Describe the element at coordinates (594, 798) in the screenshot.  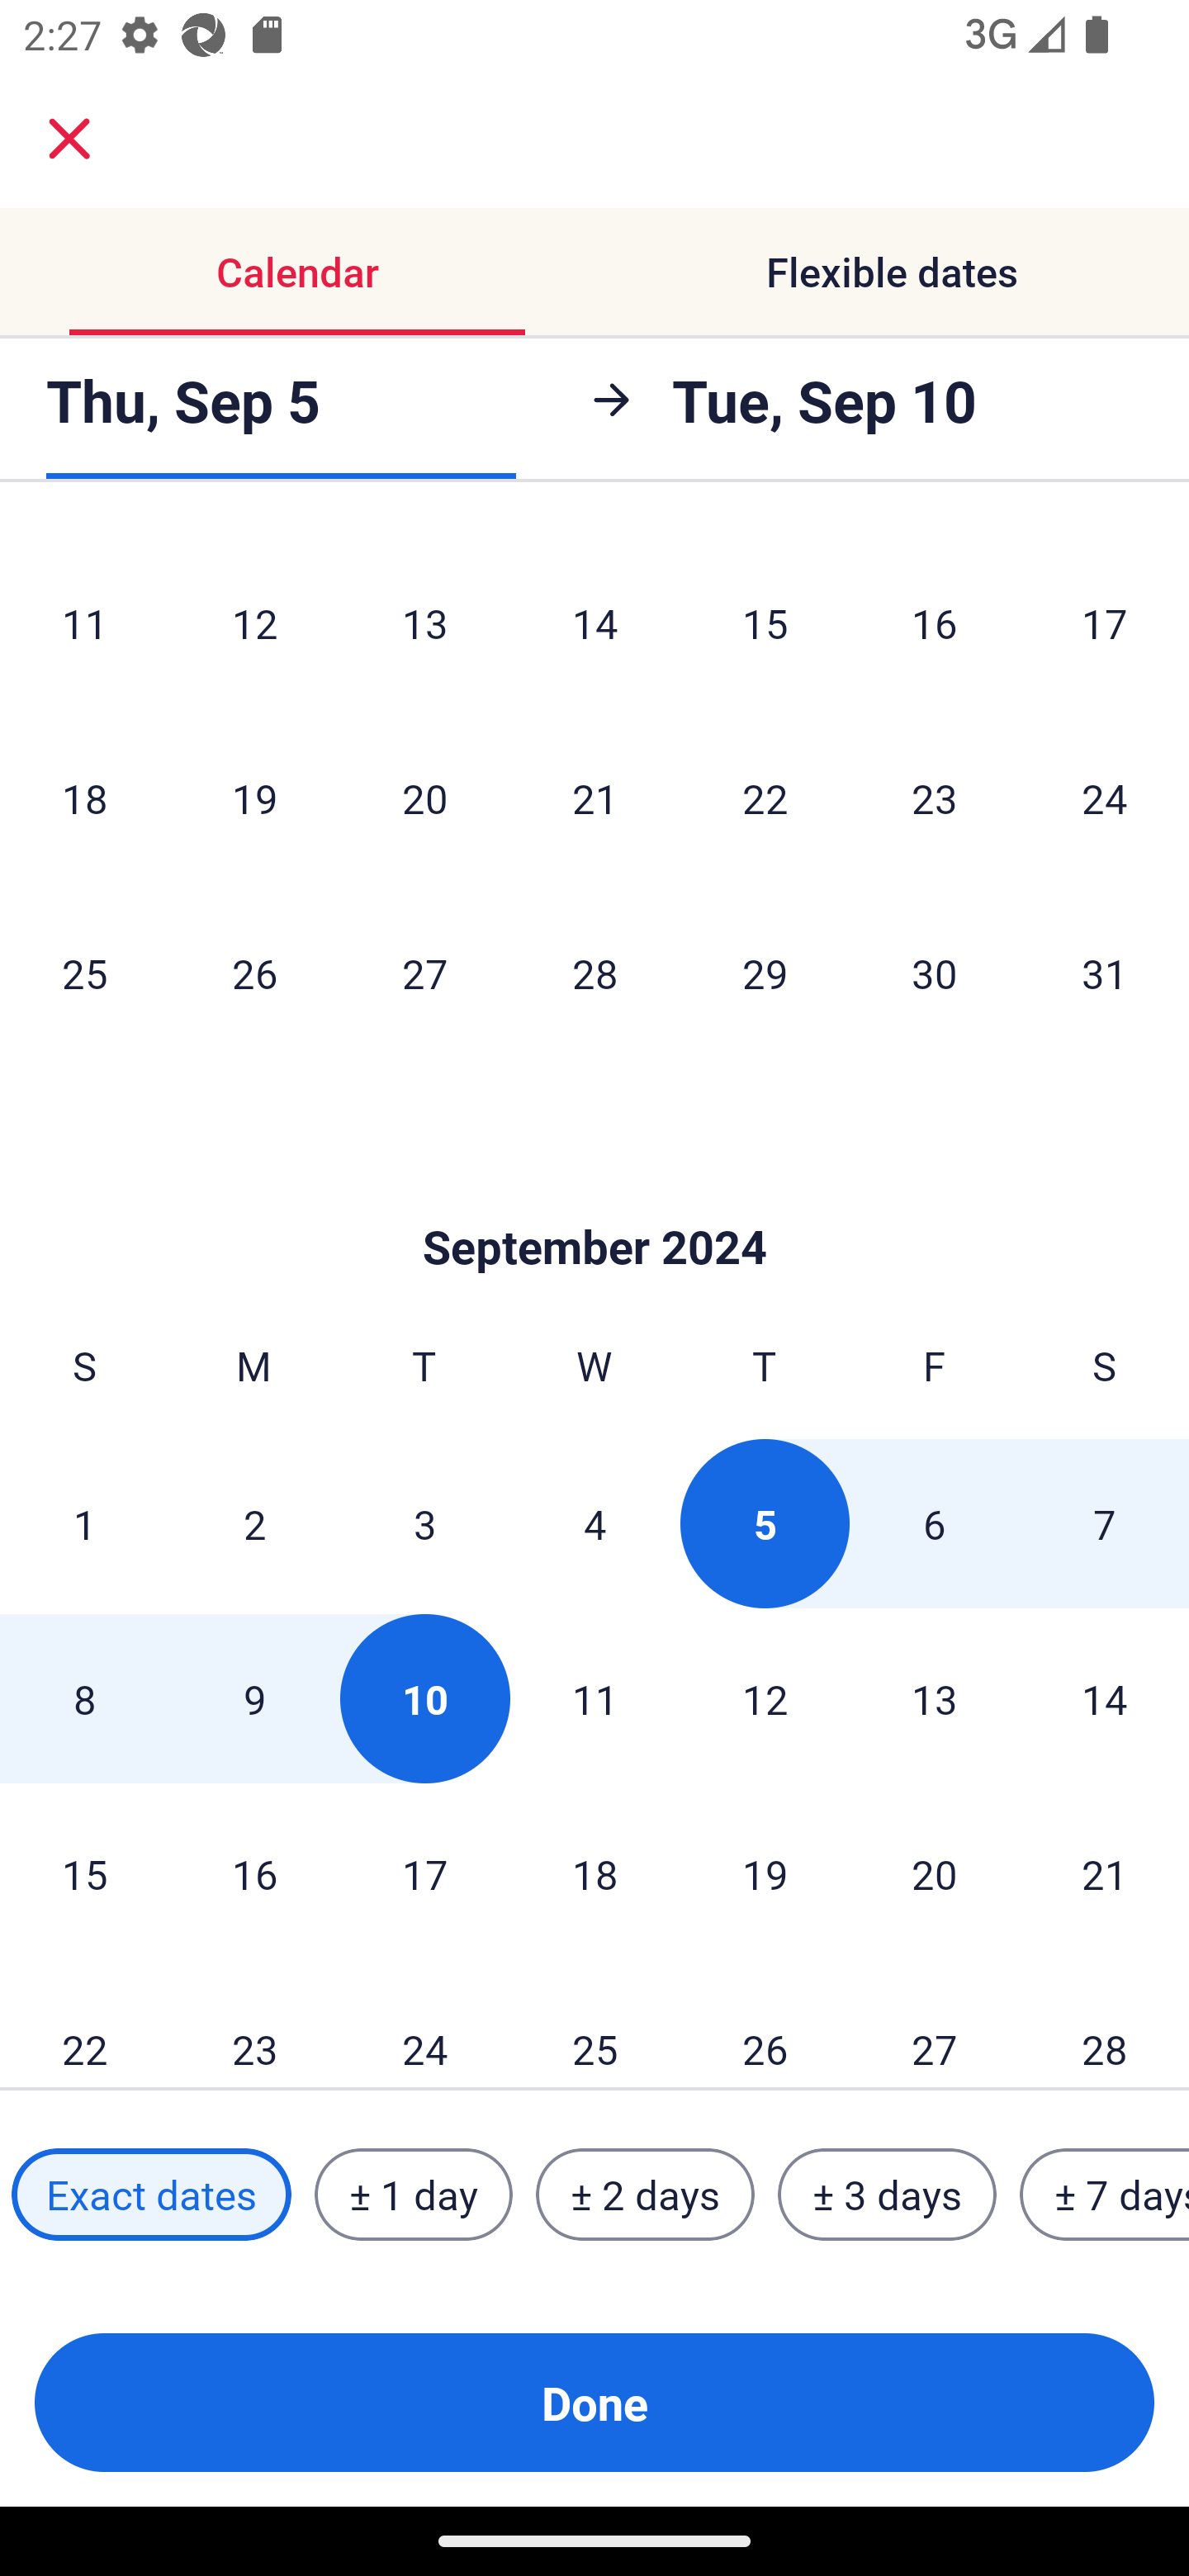
I see `21 Wednesday, August 21, 2024` at that location.